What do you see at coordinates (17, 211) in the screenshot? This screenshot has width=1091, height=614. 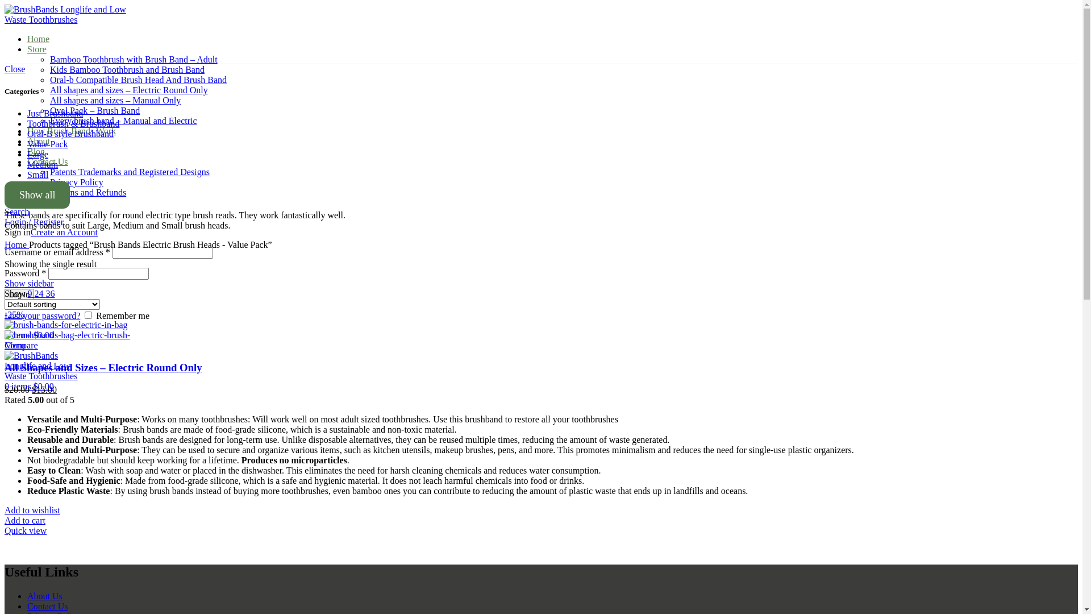 I see `Search` at bounding box center [17, 211].